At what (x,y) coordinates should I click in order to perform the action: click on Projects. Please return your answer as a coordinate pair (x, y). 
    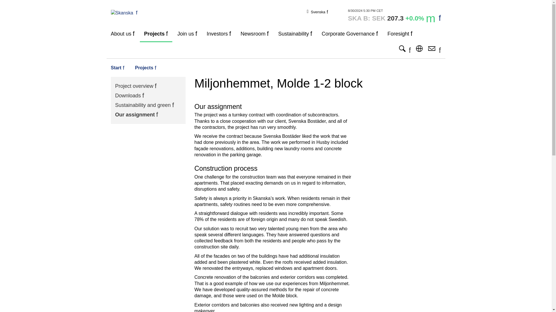
    Looking at the image, I should click on (156, 34).